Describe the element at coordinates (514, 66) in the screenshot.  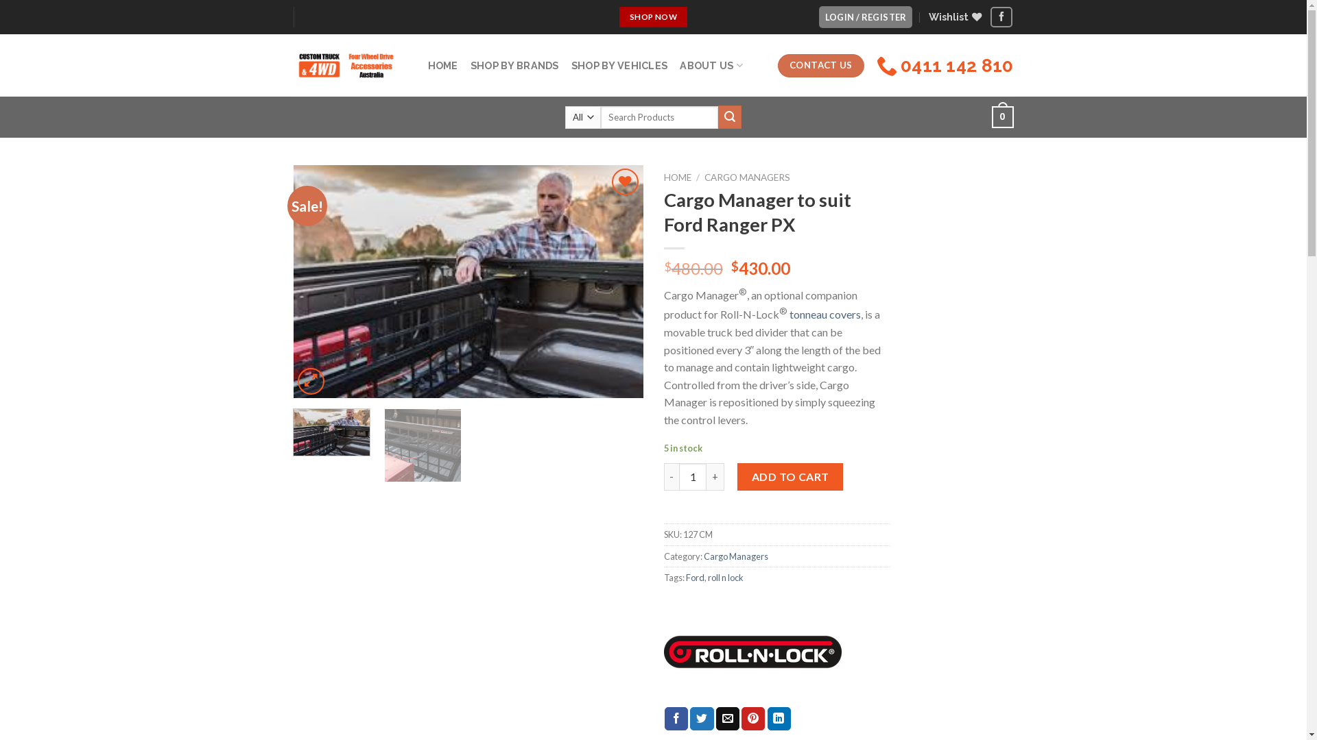
I see `SHOP BY BRANDS` at that location.